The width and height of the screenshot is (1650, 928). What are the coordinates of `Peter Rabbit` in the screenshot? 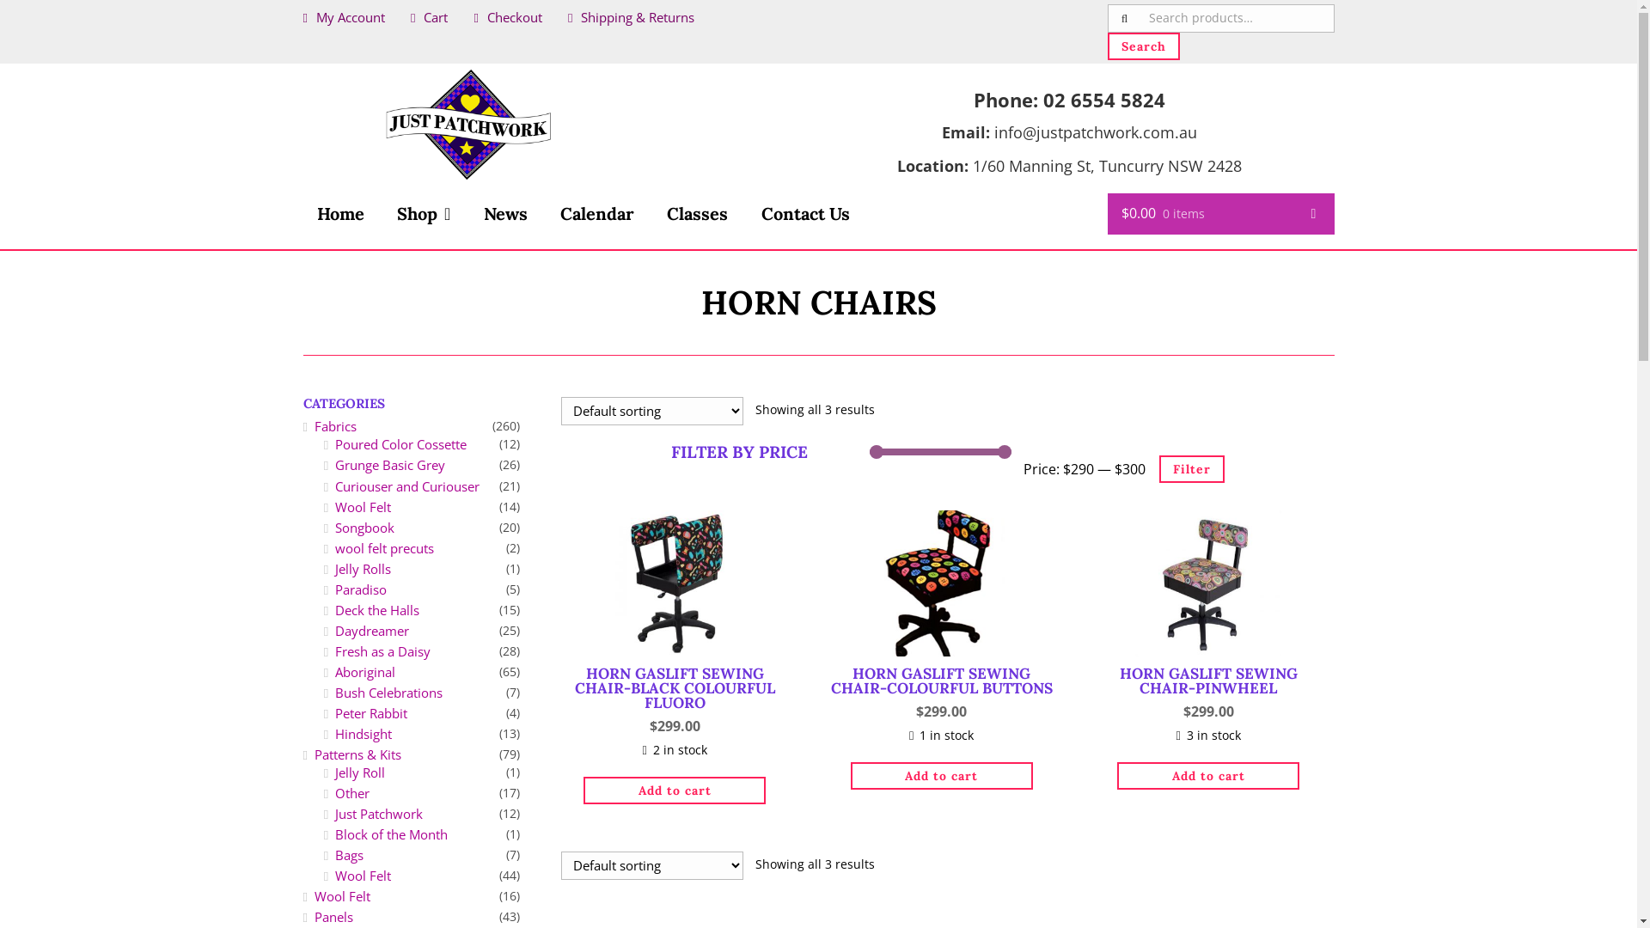 It's located at (371, 713).